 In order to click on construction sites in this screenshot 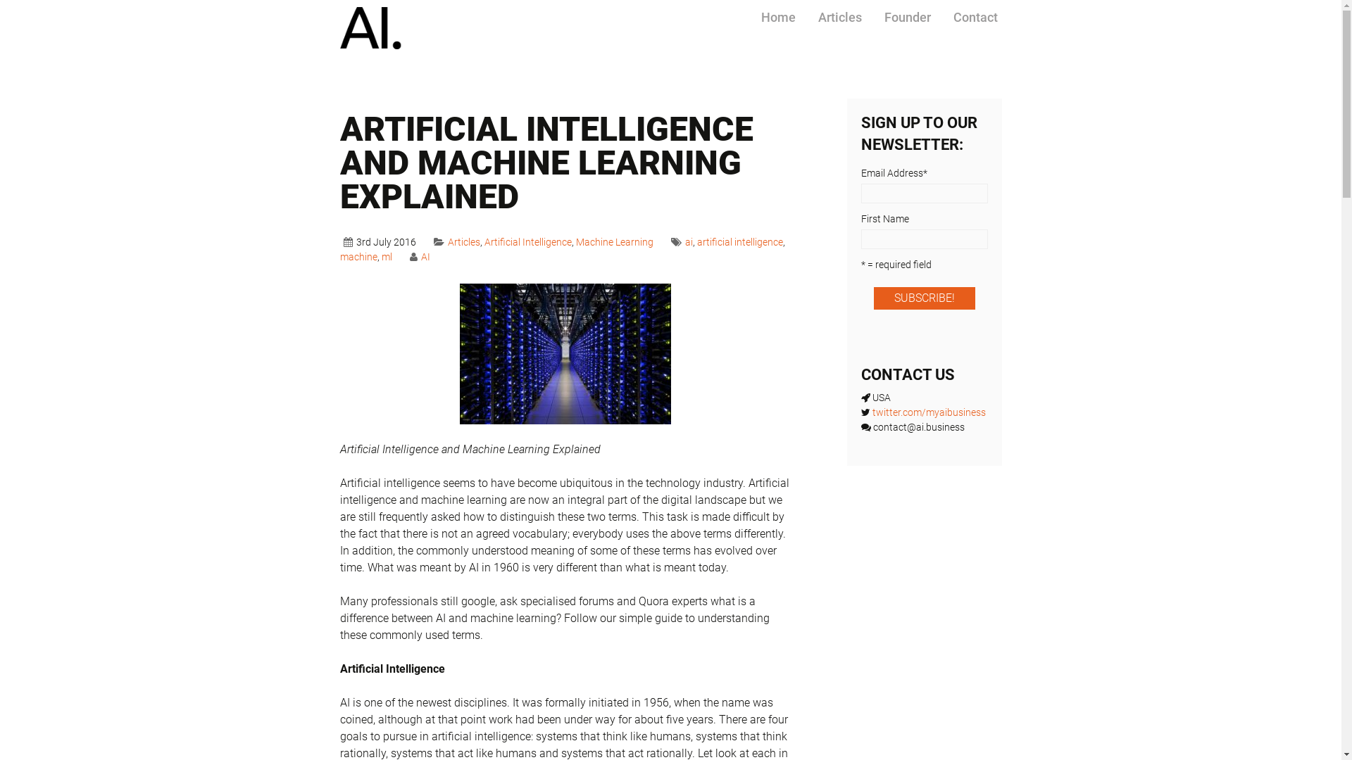, I will do `click(783, 505)`.